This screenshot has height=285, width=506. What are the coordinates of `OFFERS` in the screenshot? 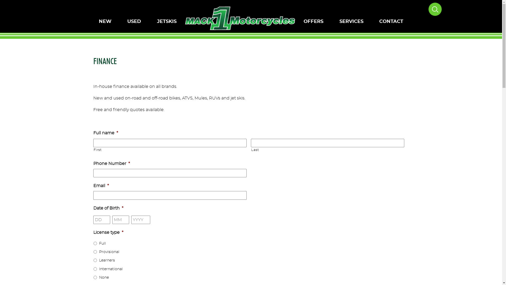 It's located at (314, 22).